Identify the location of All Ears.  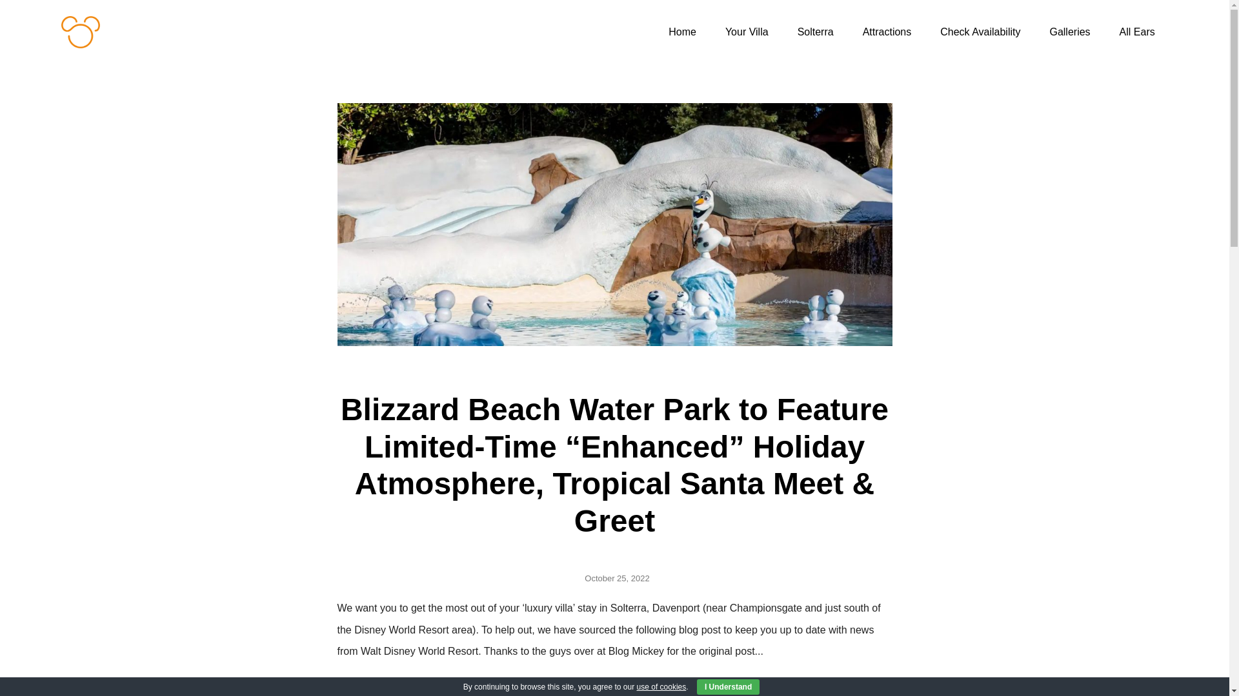
(1137, 32).